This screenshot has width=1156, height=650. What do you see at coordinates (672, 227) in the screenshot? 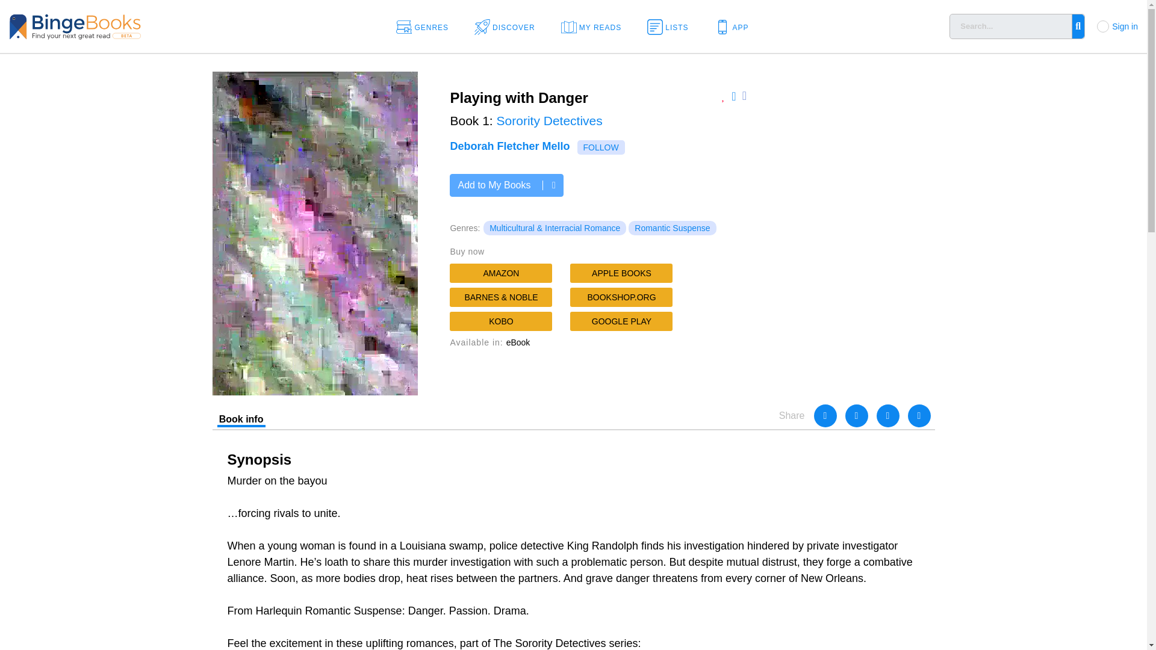
I see `Romantic Suspense` at bounding box center [672, 227].